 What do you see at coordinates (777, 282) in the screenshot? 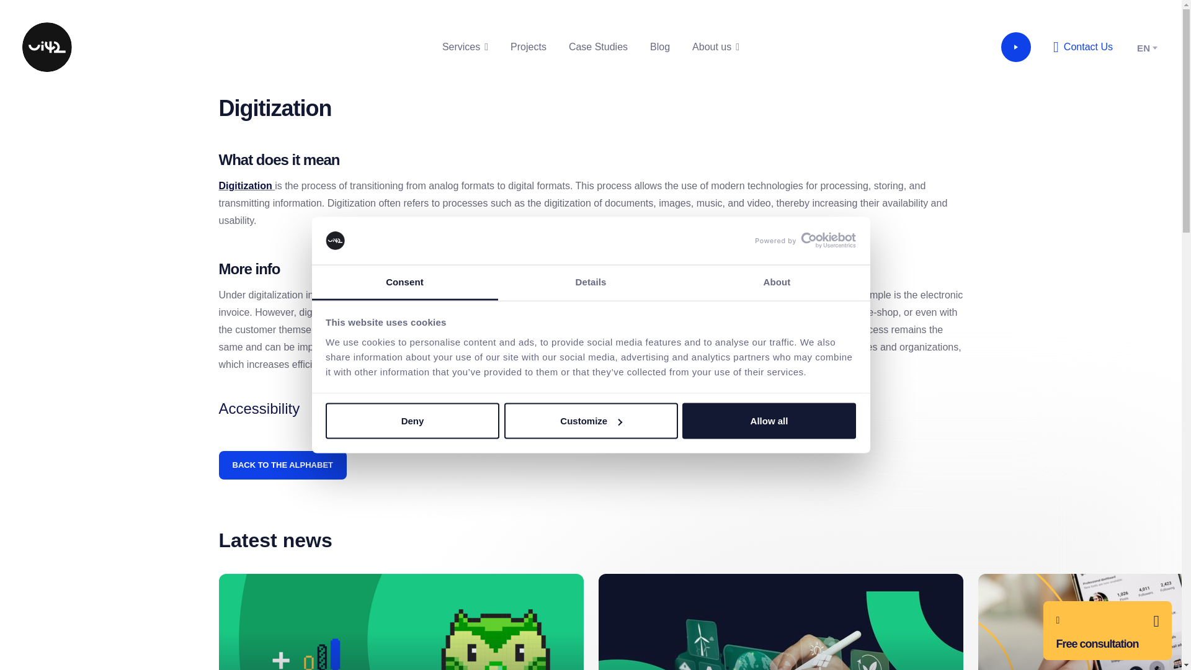
I see `About` at bounding box center [777, 282].